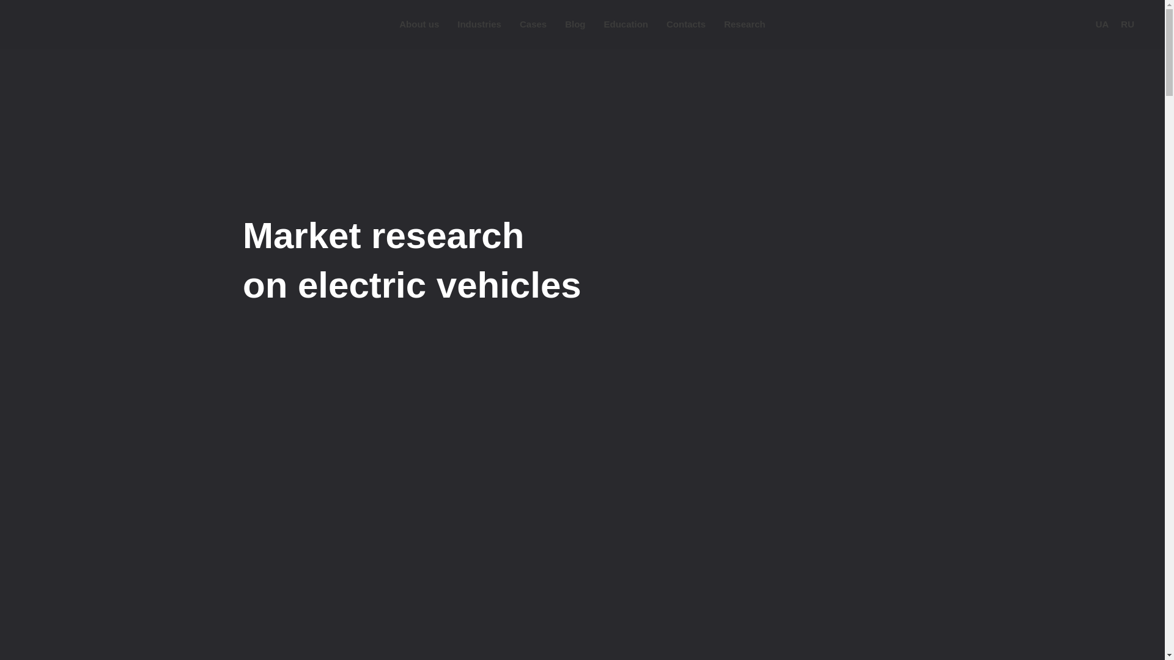 The width and height of the screenshot is (1174, 660). Describe the element at coordinates (419, 24) in the screenshot. I see `About us` at that location.